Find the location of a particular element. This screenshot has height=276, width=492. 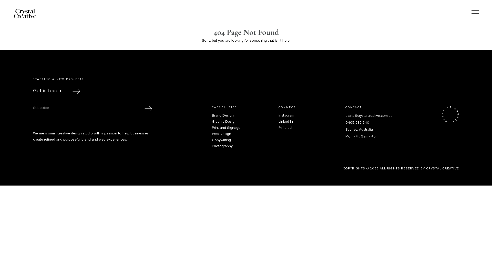

Graphic Design is located at coordinates (245, 122).